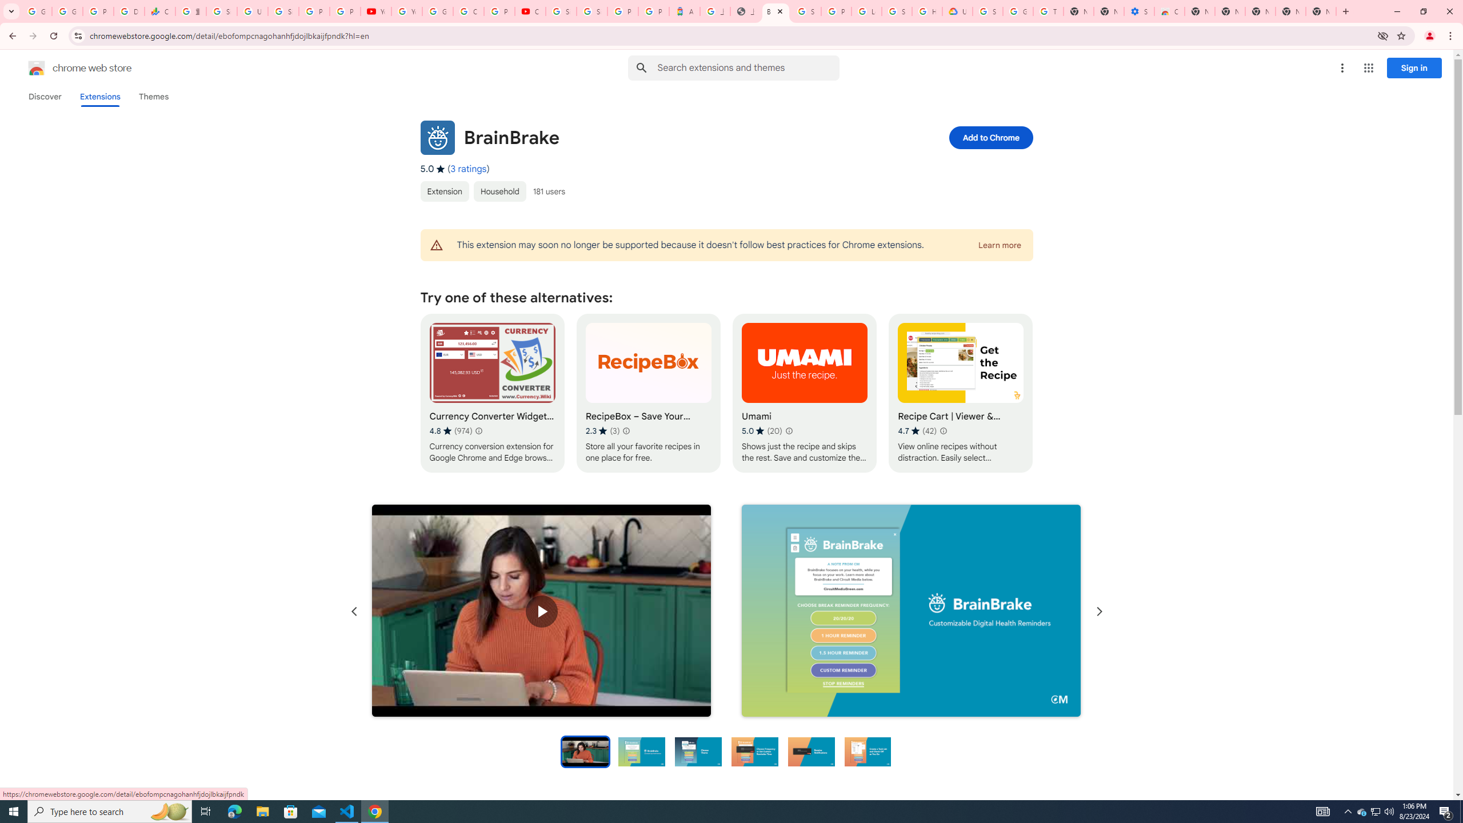 The image size is (1463, 823). What do you see at coordinates (499, 191) in the screenshot?
I see `Household` at bounding box center [499, 191].